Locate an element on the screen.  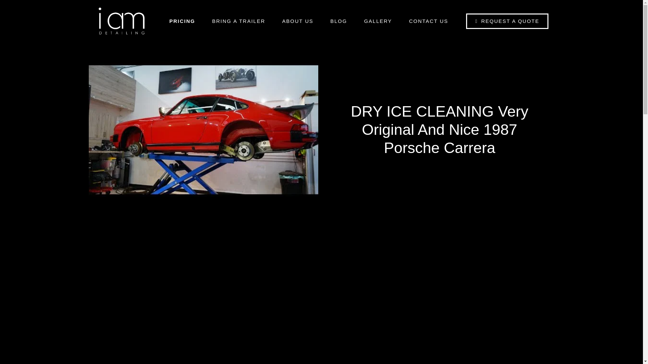
CONTACT US is located at coordinates (429, 21).